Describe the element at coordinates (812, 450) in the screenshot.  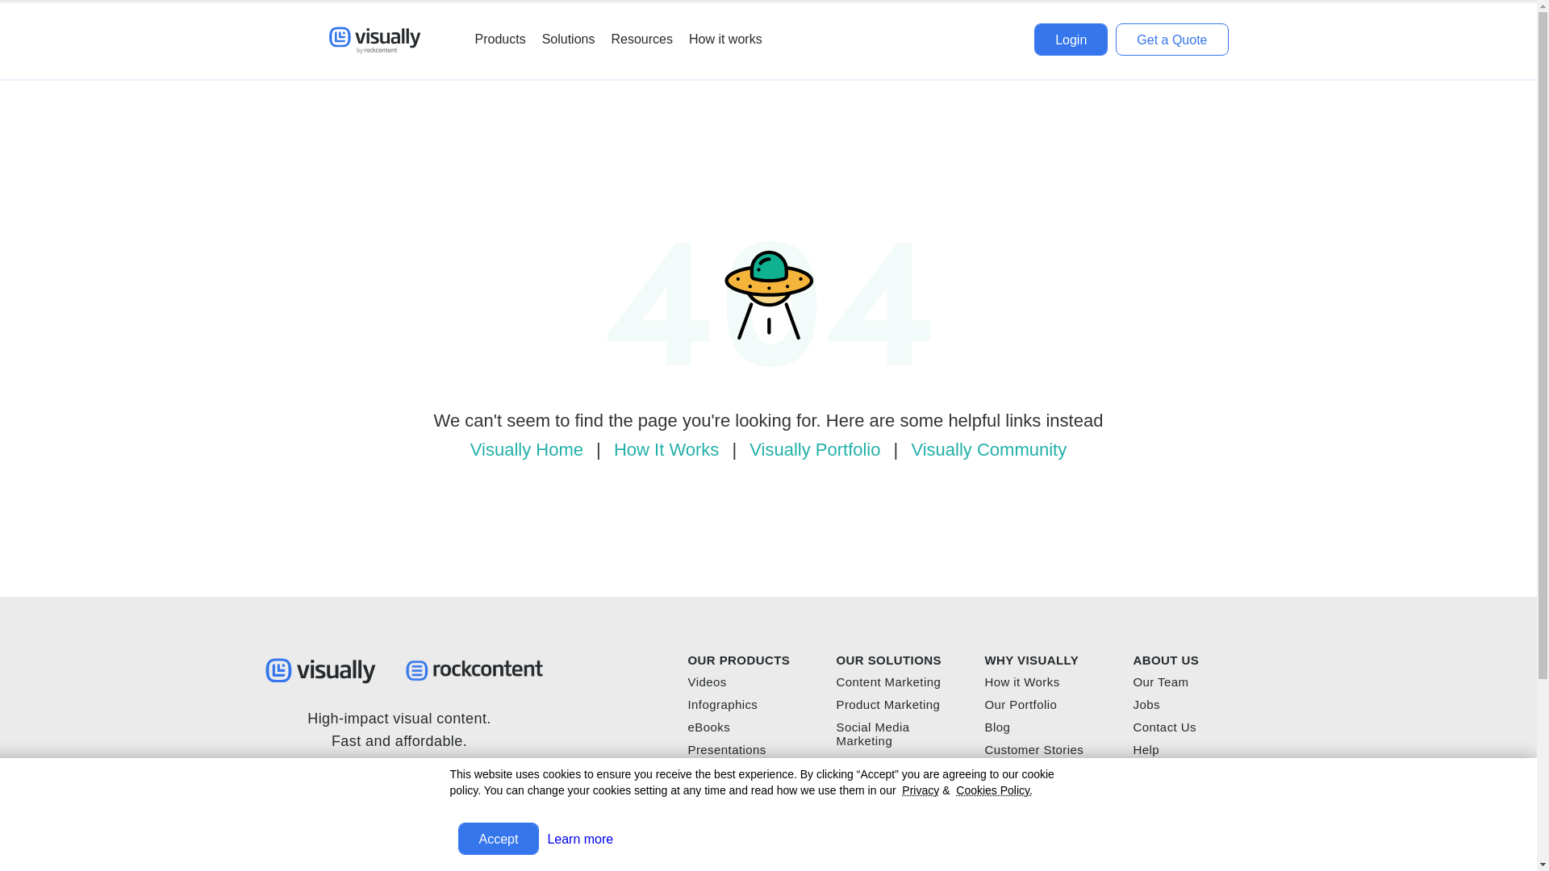
I see `Visually Portfolio` at that location.